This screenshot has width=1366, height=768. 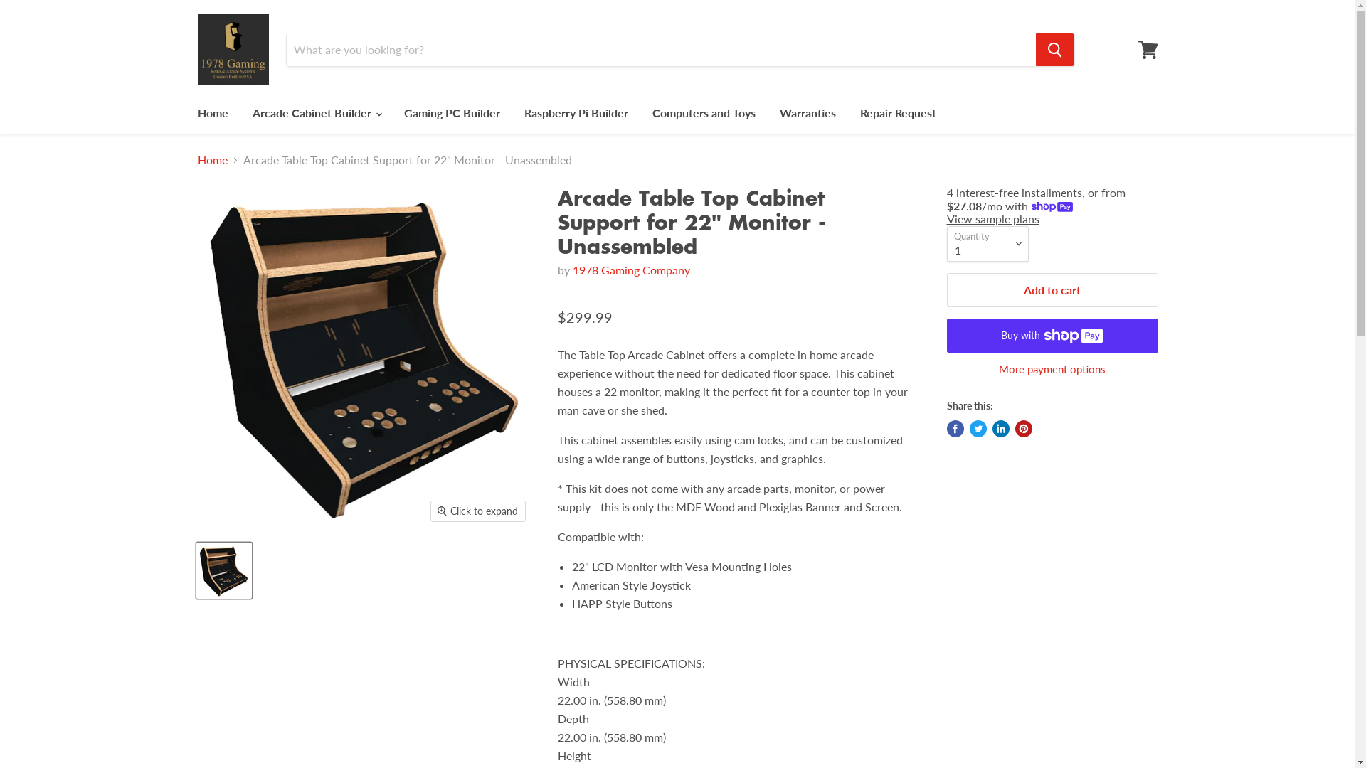 What do you see at coordinates (1000, 429) in the screenshot?
I see `Share on LinkedIn` at bounding box center [1000, 429].